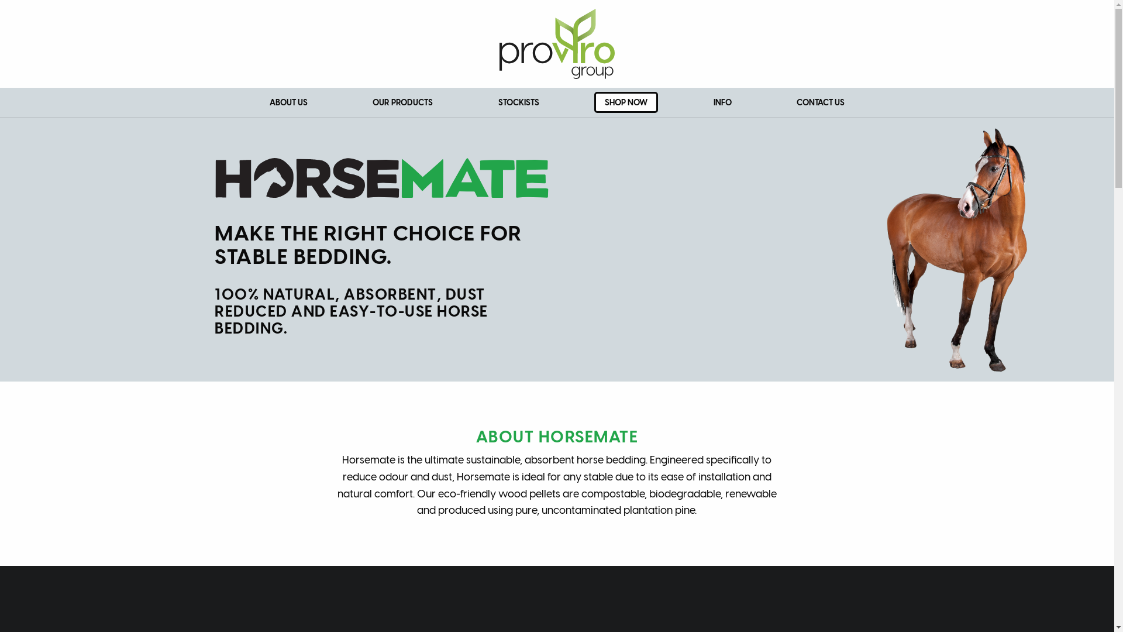 The width and height of the screenshot is (1123, 632). I want to click on INFO, so click(723, 102).